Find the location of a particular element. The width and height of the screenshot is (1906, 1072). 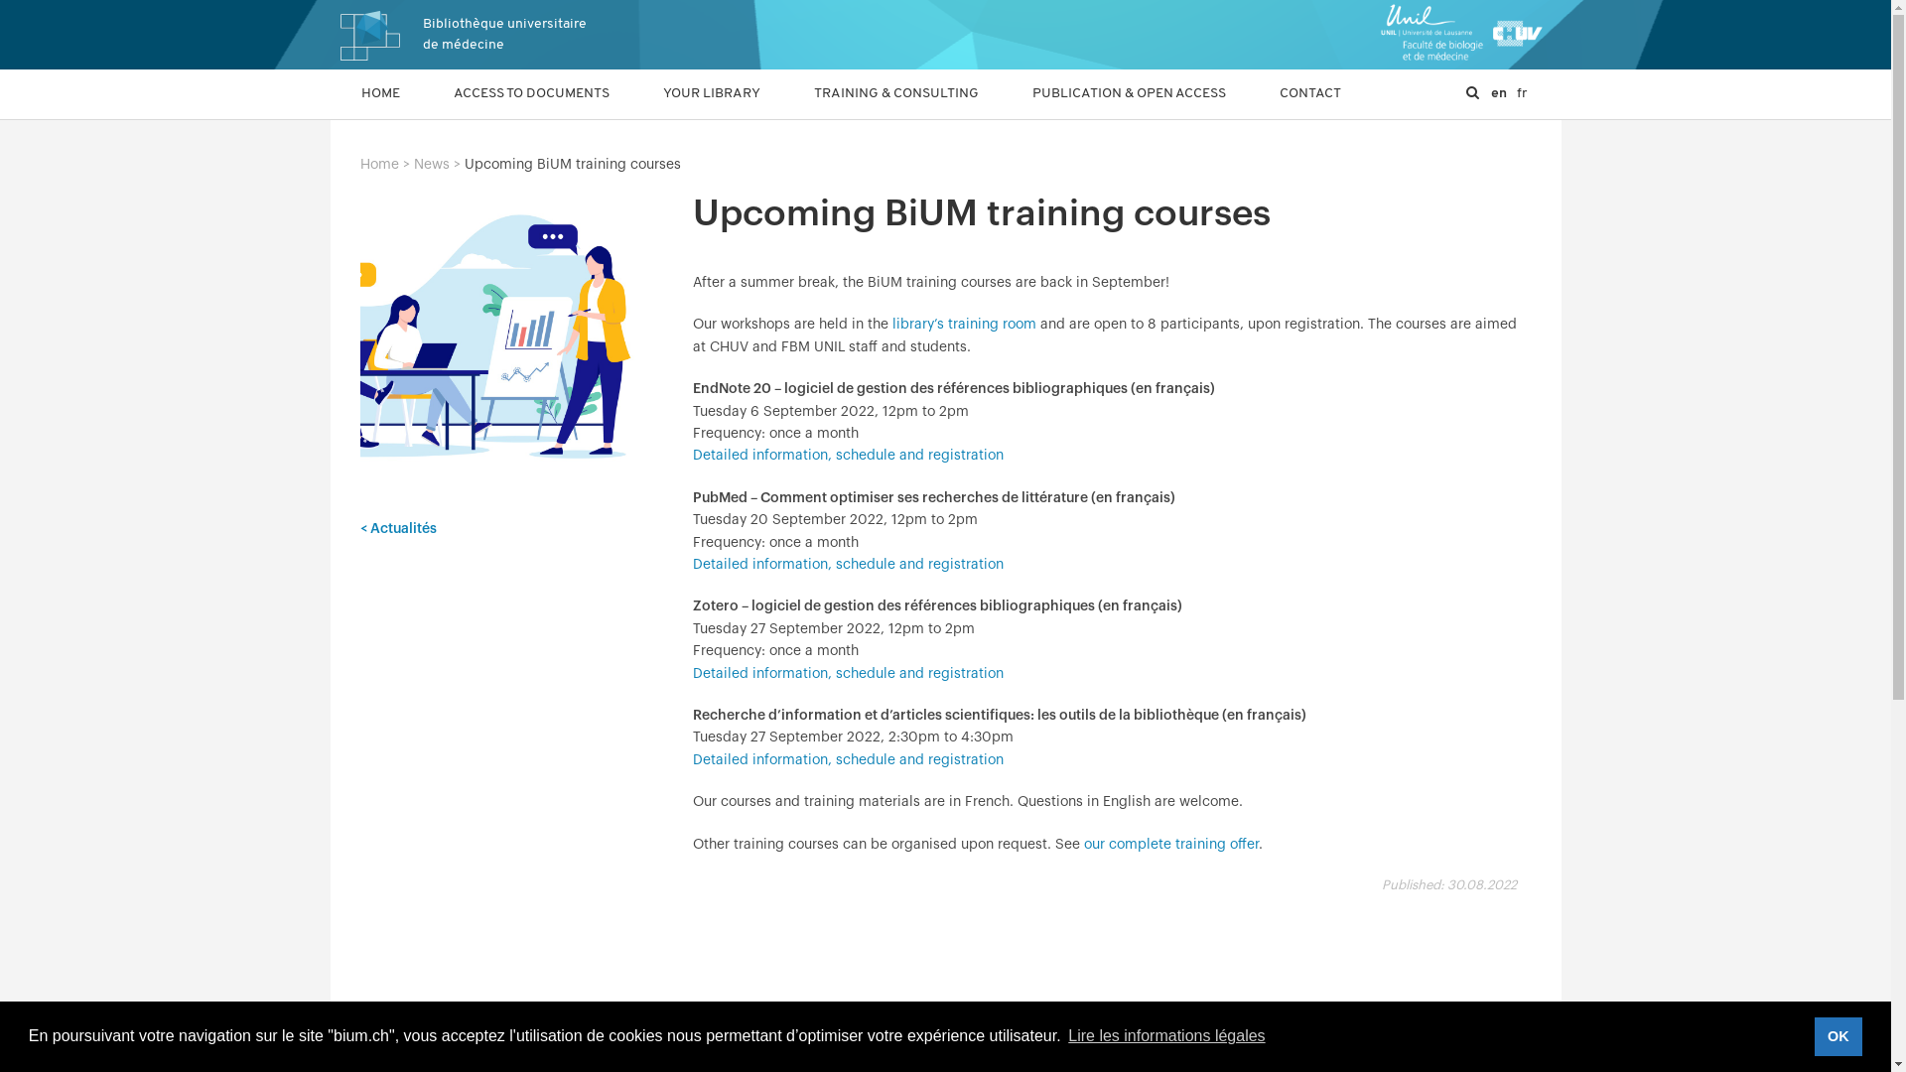

YOUR LIBRARY is located at coordinates (712, 93).